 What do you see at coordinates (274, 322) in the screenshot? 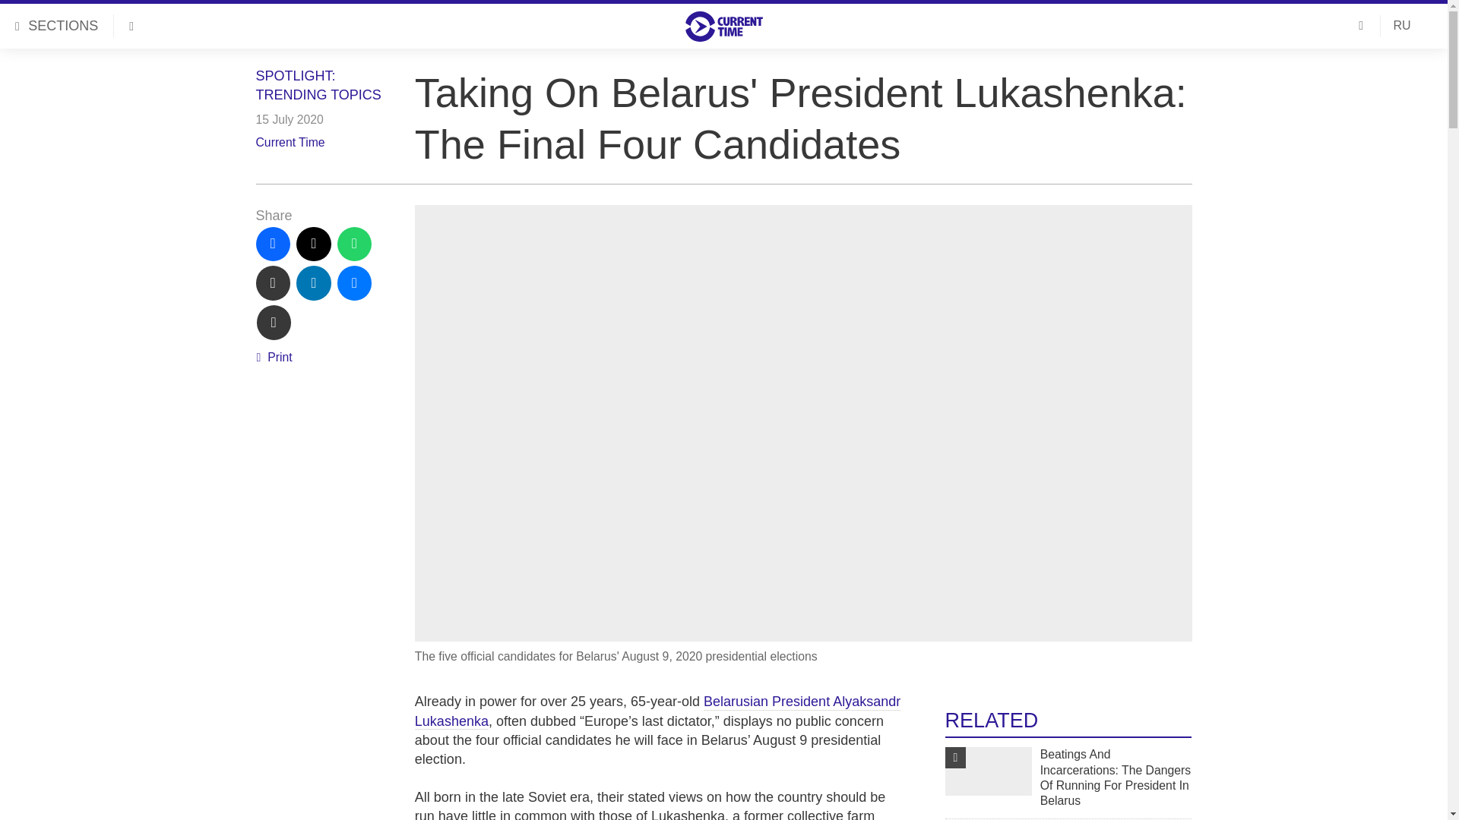
I see `text` at bounding box center [274, 322].